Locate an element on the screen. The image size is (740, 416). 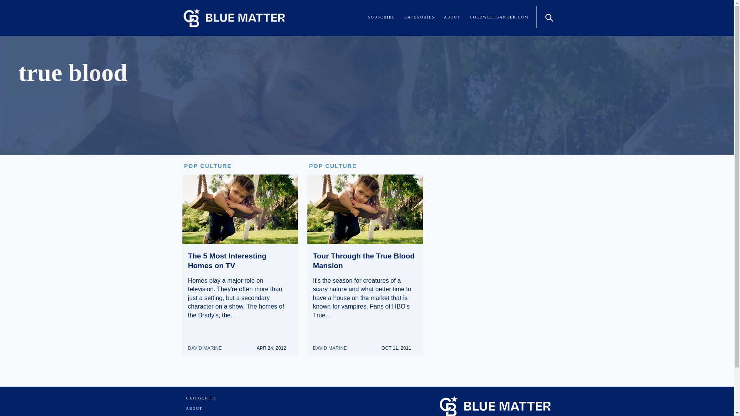
CATEGORIES is located at coordinates (419, 17).